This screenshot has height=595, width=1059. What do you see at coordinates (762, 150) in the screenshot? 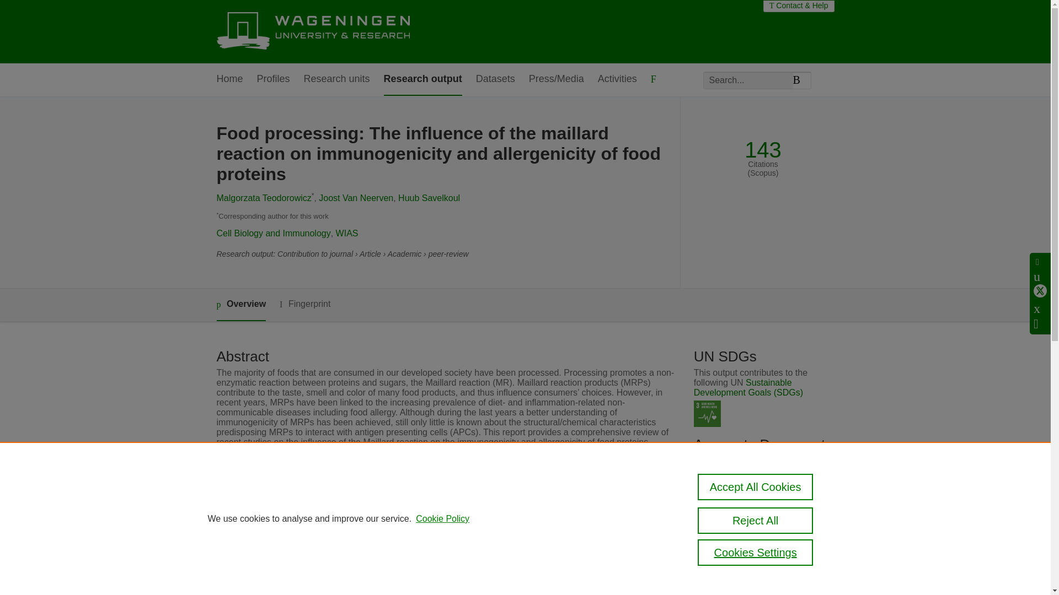
I see `143` at bounding box center [762, 150].